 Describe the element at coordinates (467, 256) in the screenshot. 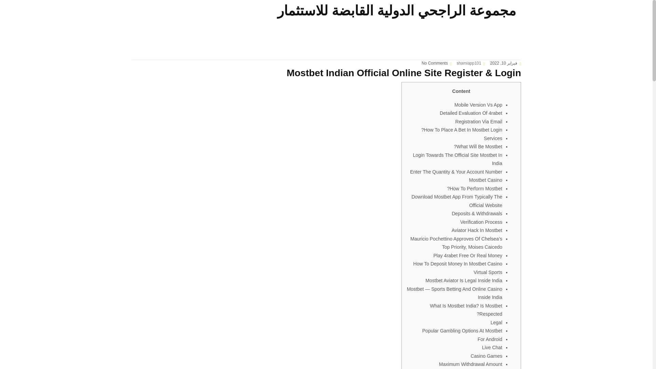

I see `Play 4rabet Free Or Real Money` at that location.